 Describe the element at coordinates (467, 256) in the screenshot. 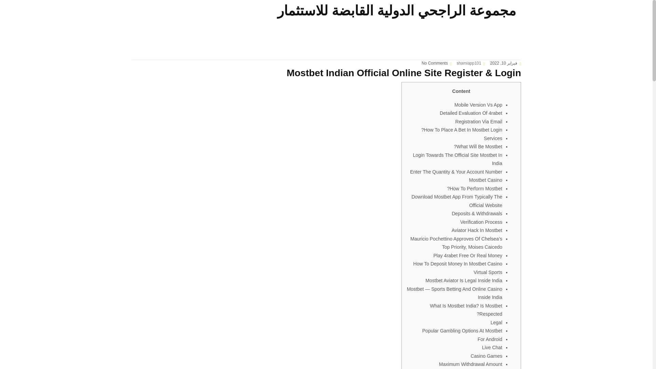

I see `Play 4rabet Free Or Real Money` at that location.